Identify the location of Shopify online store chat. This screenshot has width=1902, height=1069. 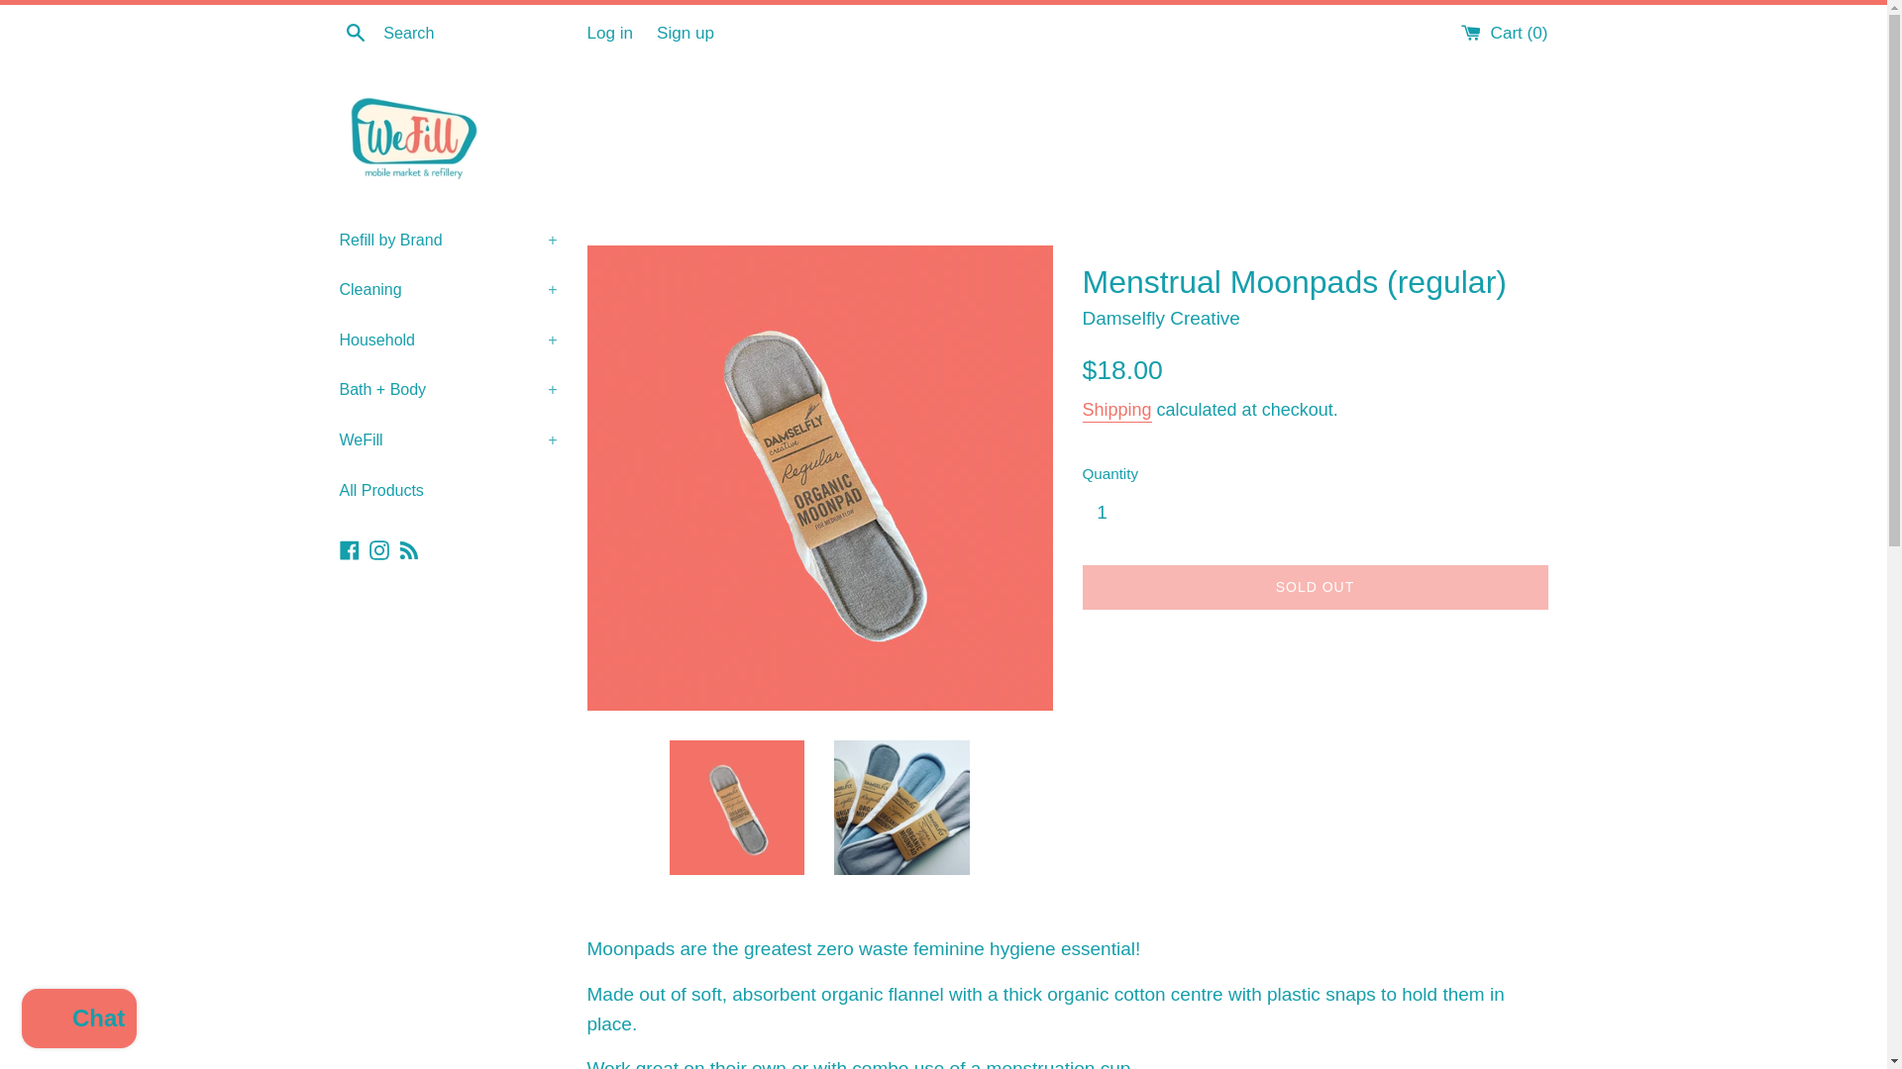
(79, 1020).